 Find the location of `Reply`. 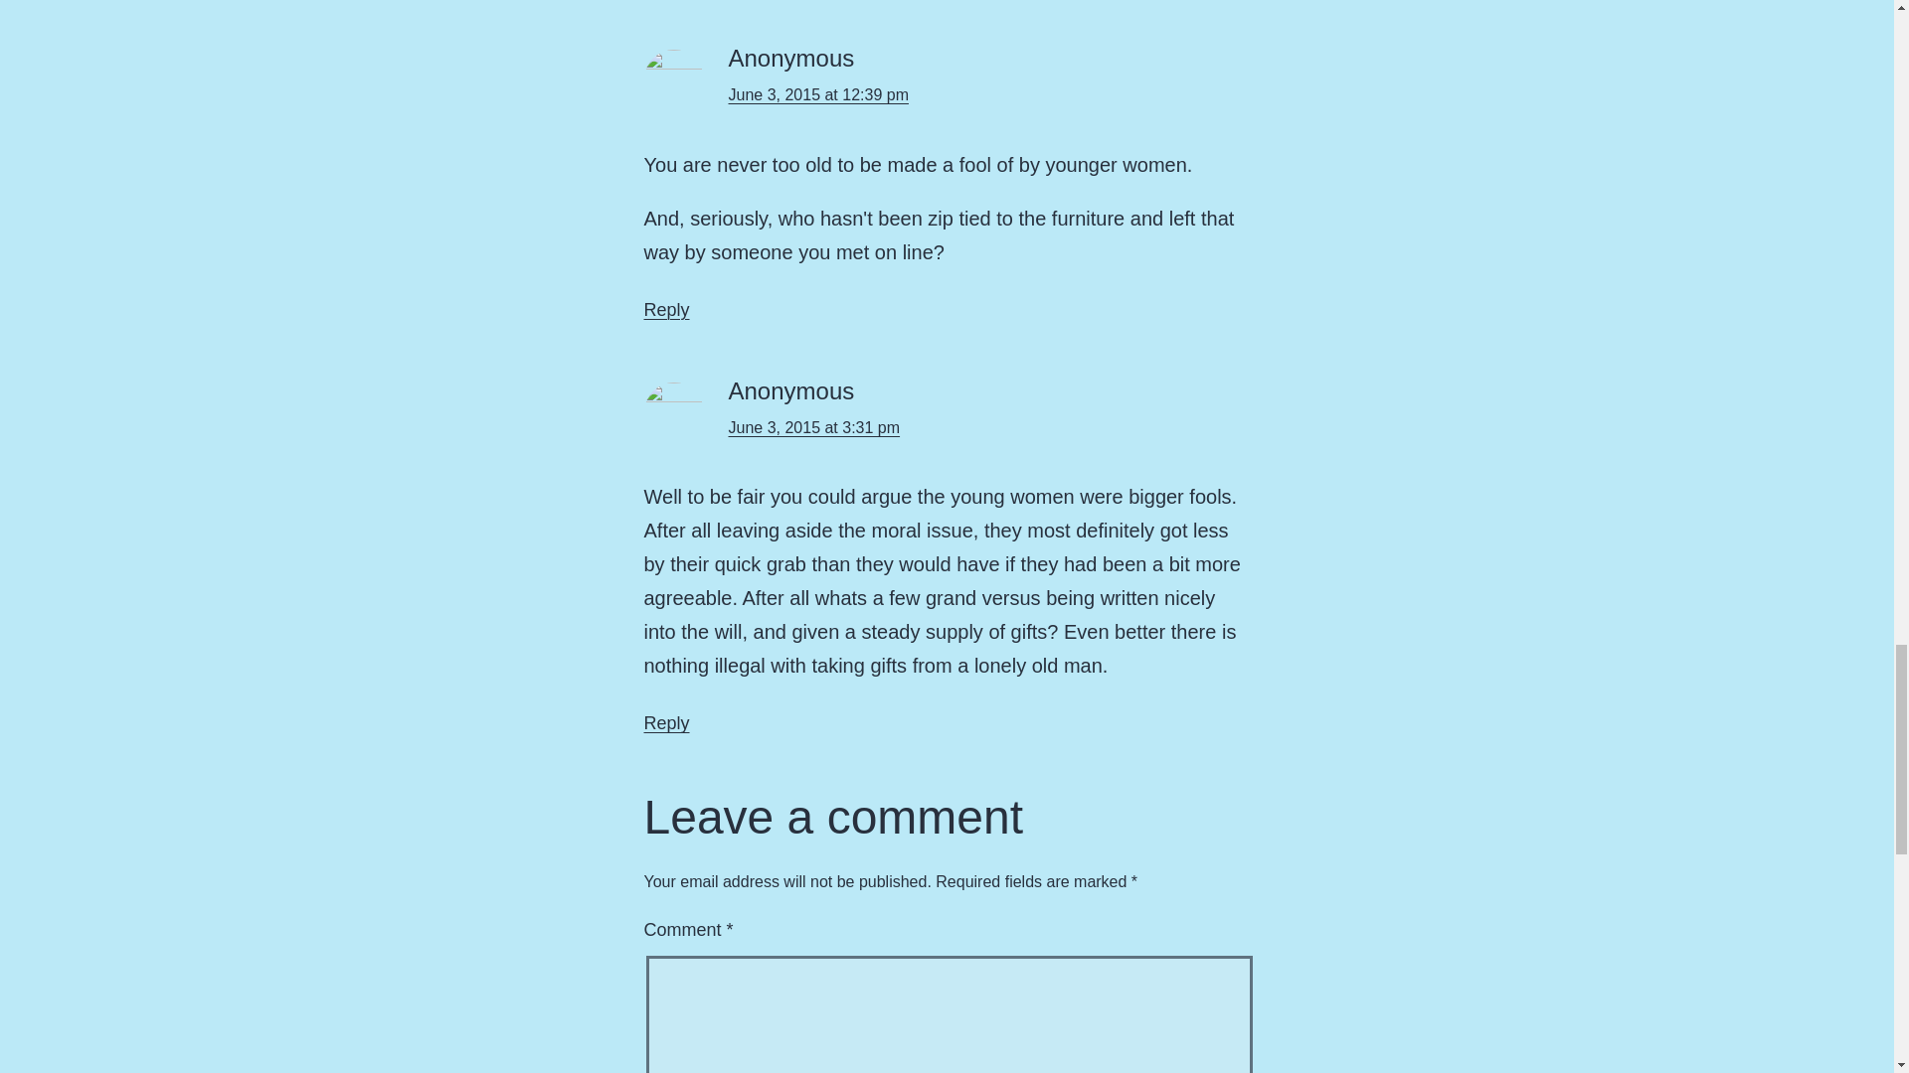

Reply is located at coordinates (666, 310).